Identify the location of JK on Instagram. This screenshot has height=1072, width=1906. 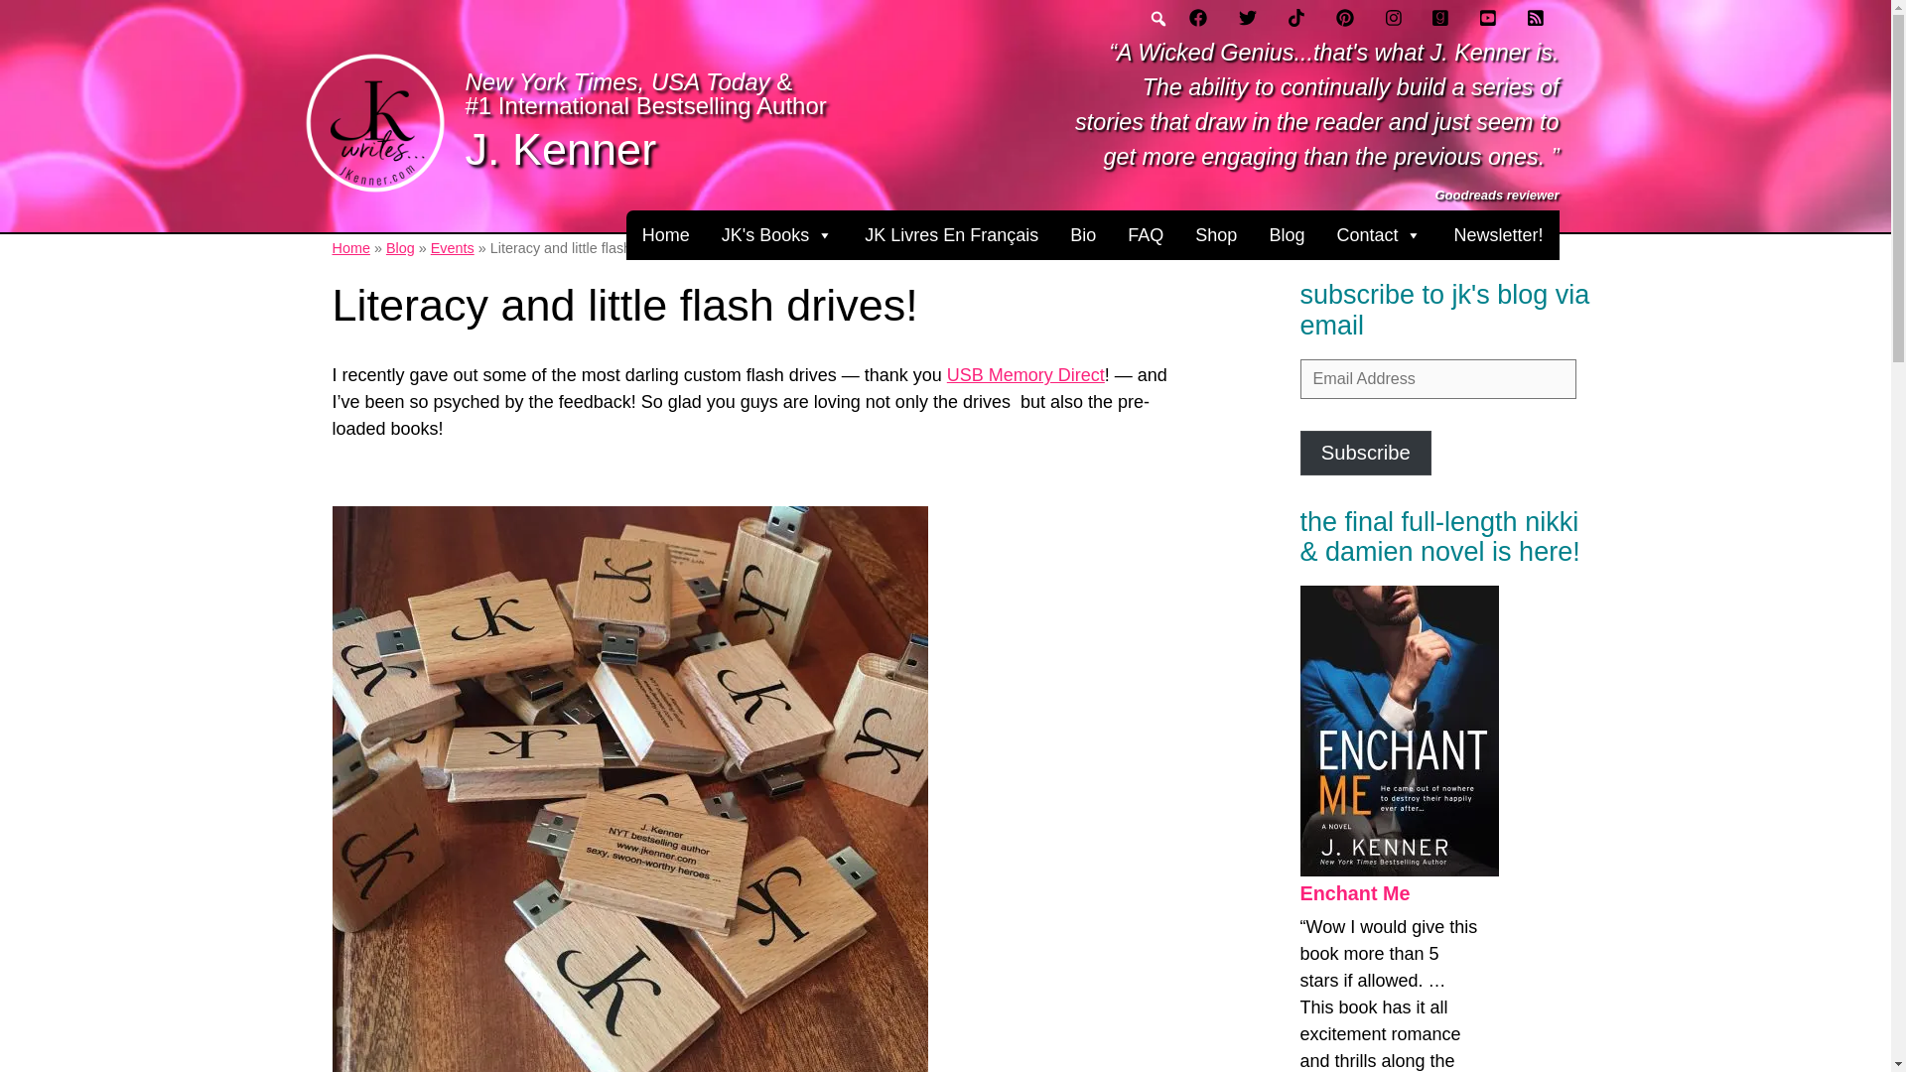
(1394, 18).